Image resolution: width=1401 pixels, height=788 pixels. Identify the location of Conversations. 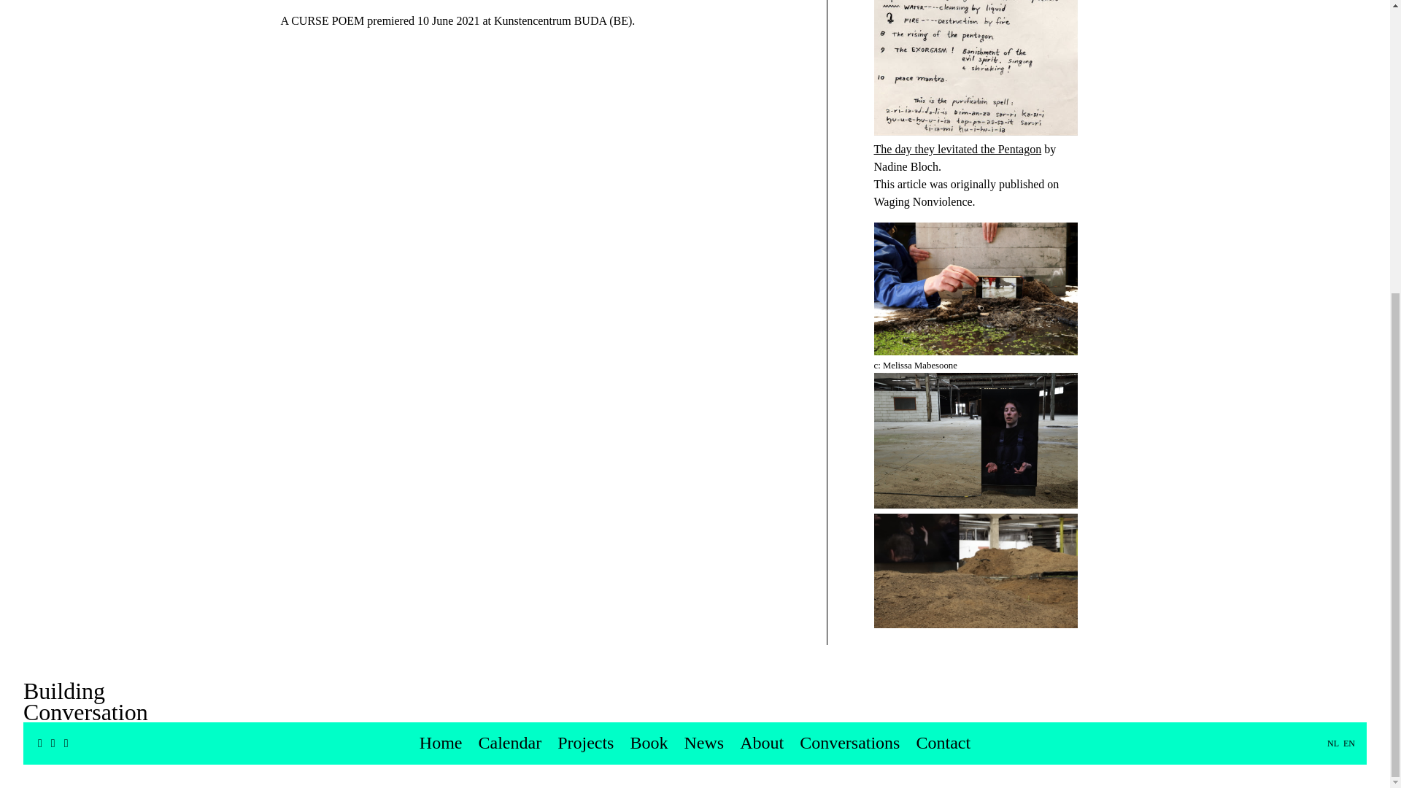
(849, 282).